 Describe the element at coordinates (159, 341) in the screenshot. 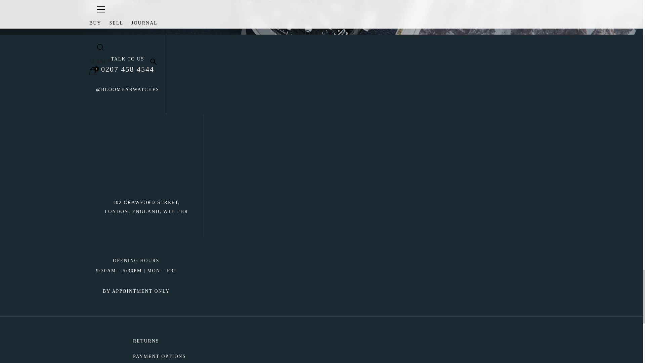

I see `RETURNS` at that location.